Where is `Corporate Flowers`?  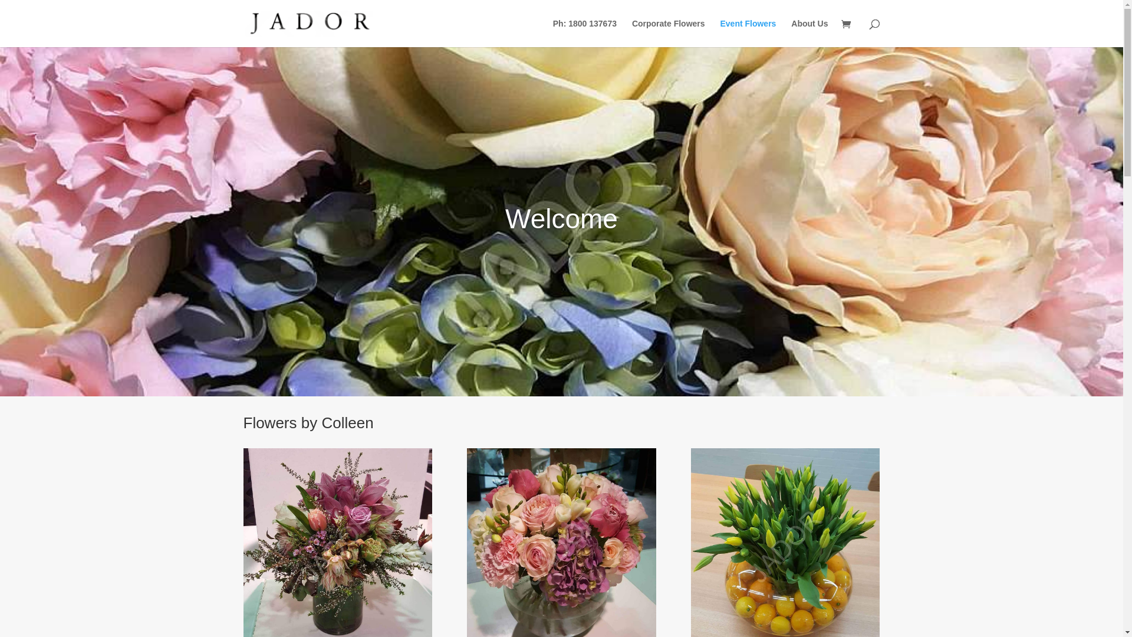
Corporate Flowers is located at coordinates (669, 33).